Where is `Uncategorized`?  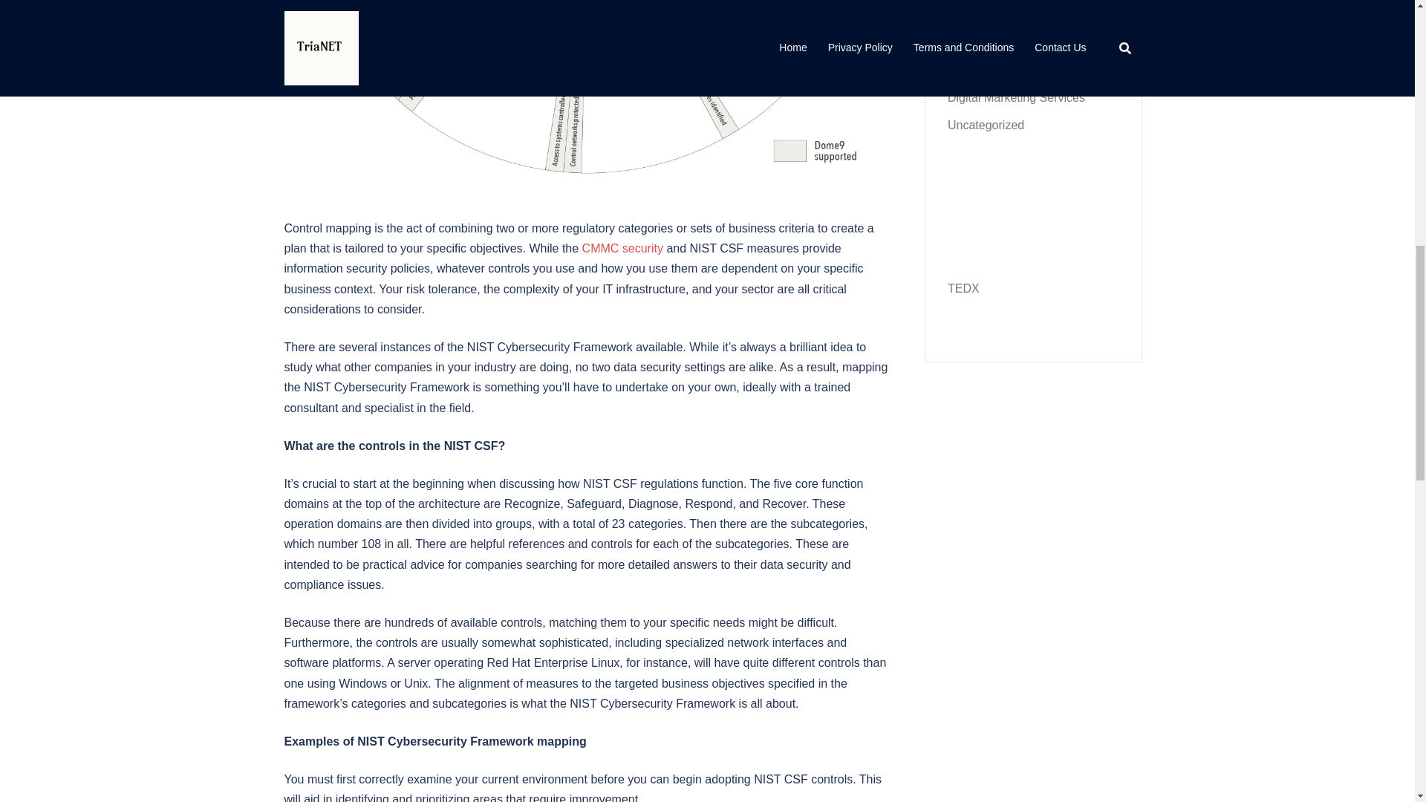 Uncategorized is located at coordinates (986, 125).